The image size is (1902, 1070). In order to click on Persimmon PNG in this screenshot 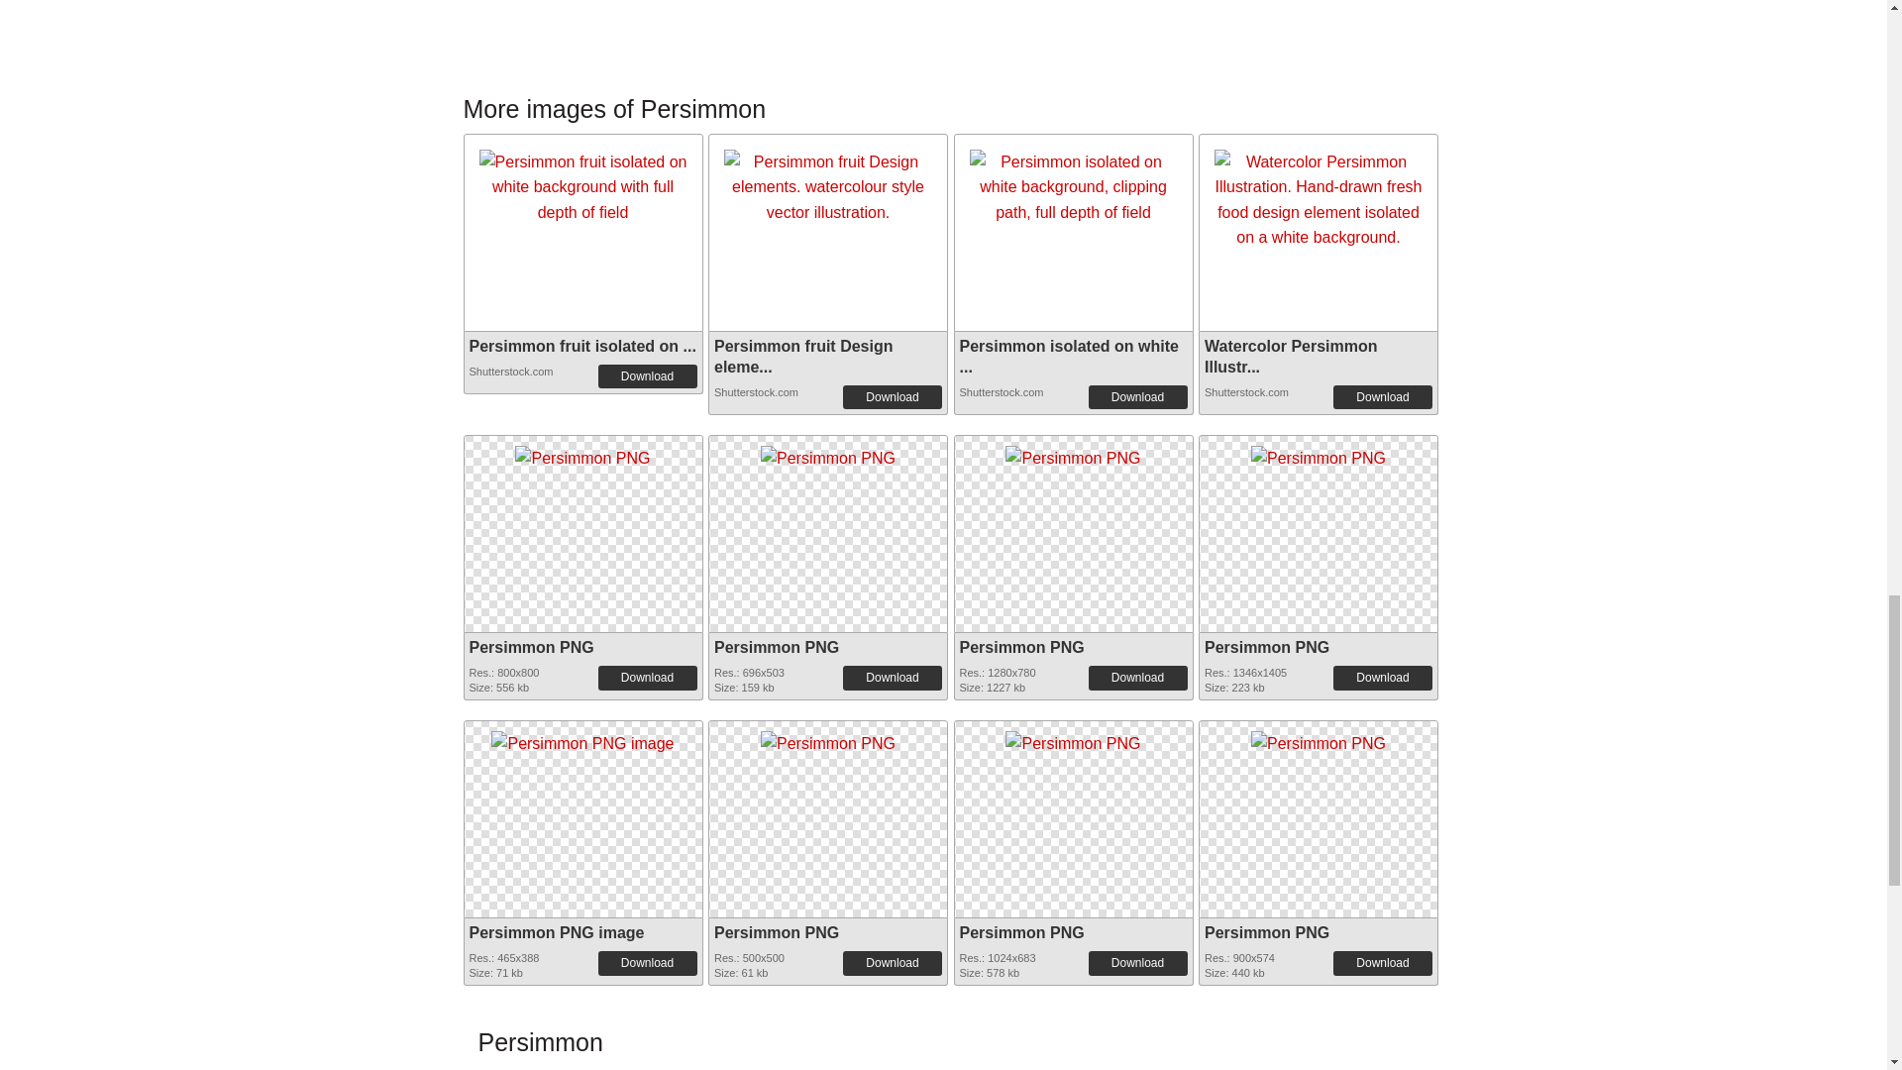, I will do `click(1020, 647)`.